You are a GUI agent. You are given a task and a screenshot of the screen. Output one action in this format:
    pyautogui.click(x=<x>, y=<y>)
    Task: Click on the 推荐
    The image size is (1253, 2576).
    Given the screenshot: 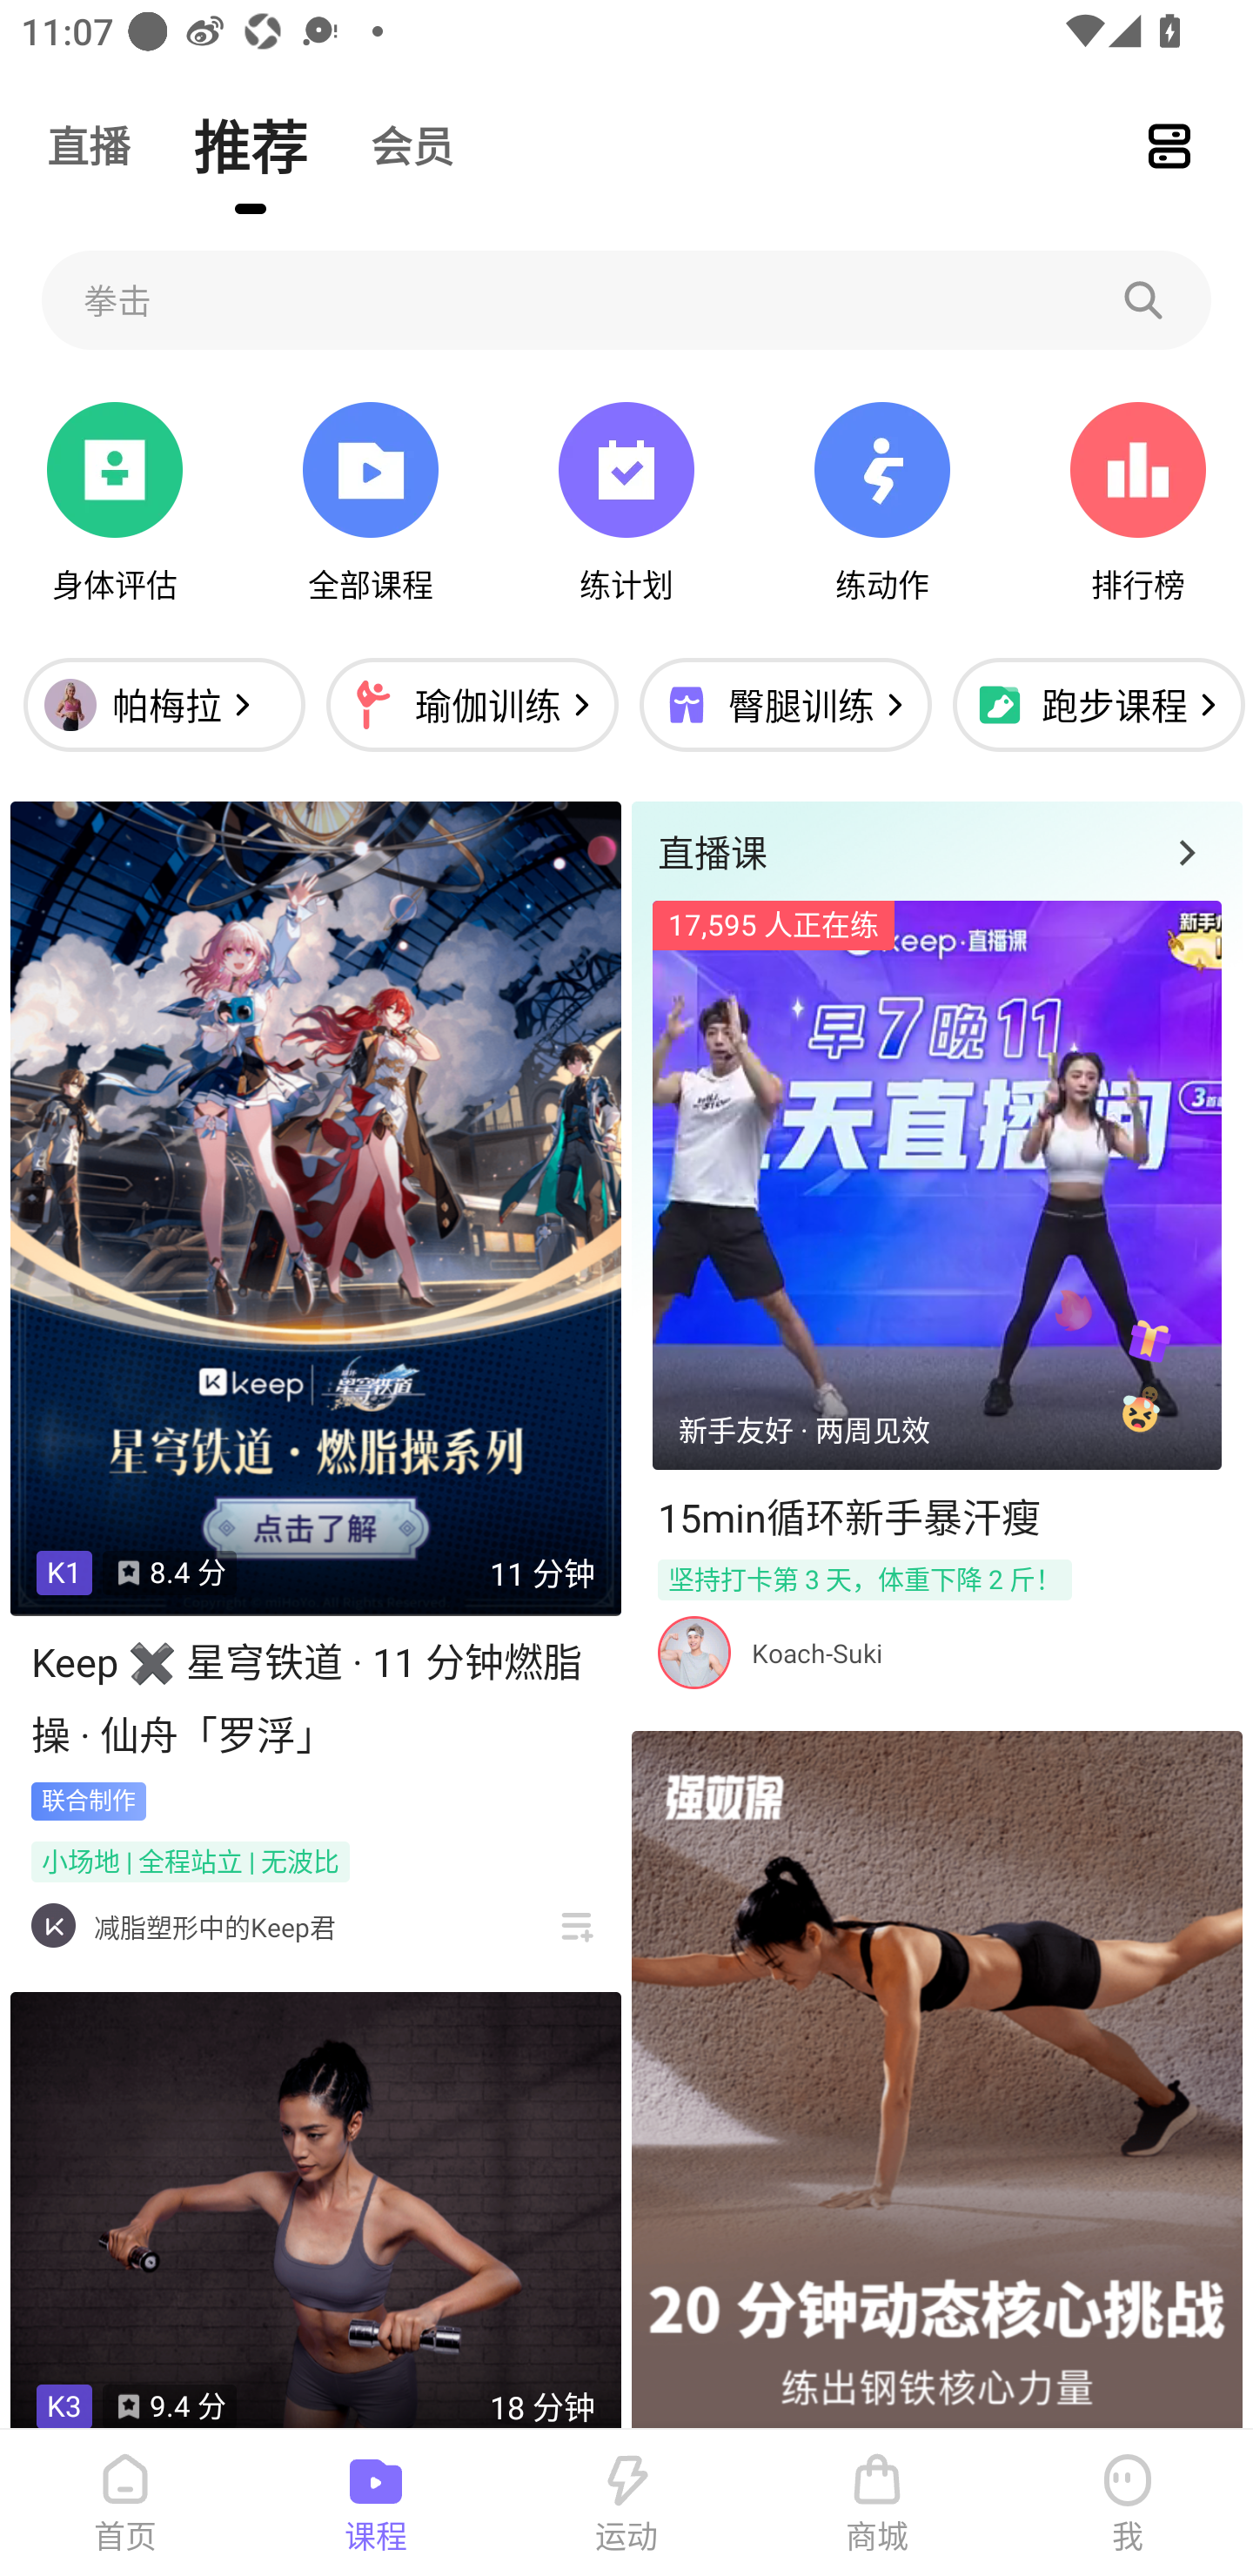 What is the action you would take?
    pyautogui.click(x=251, y=145)
    